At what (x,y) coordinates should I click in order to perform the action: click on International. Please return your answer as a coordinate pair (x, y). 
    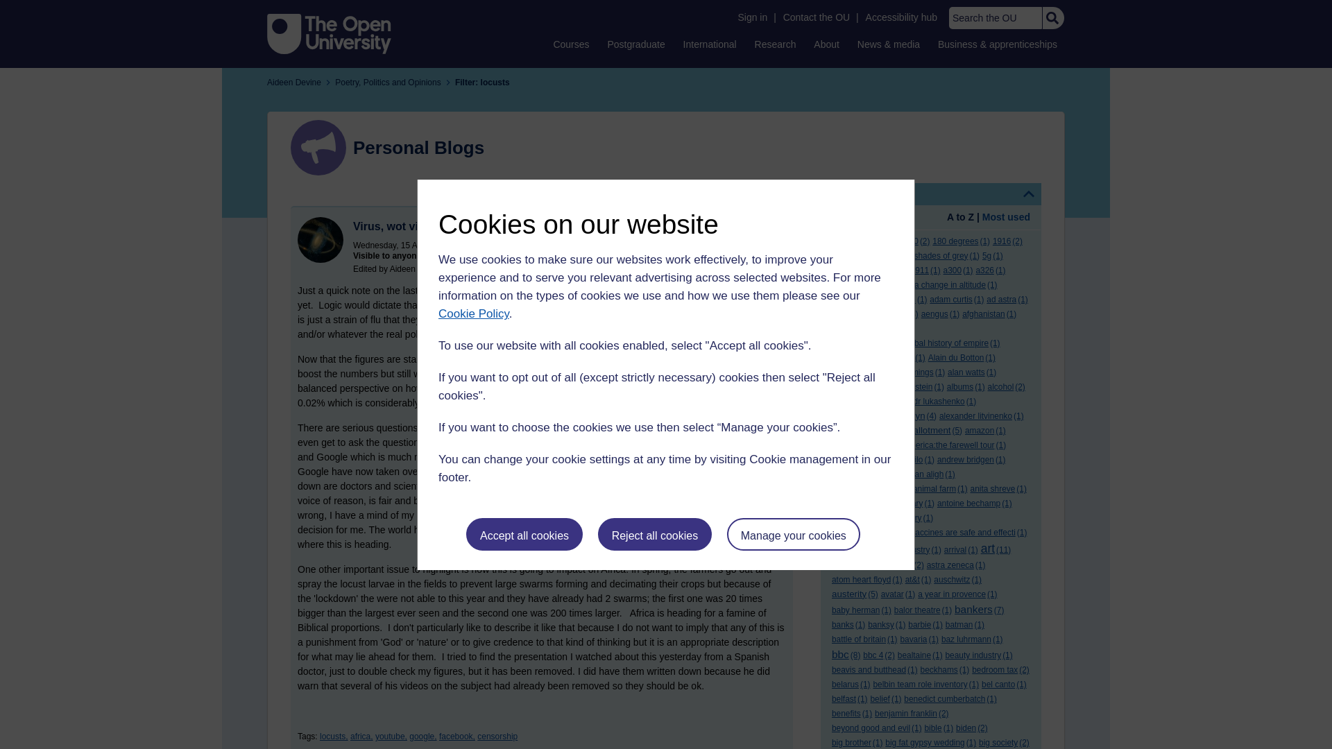
    Looking at the image, I should click on (710, 44).